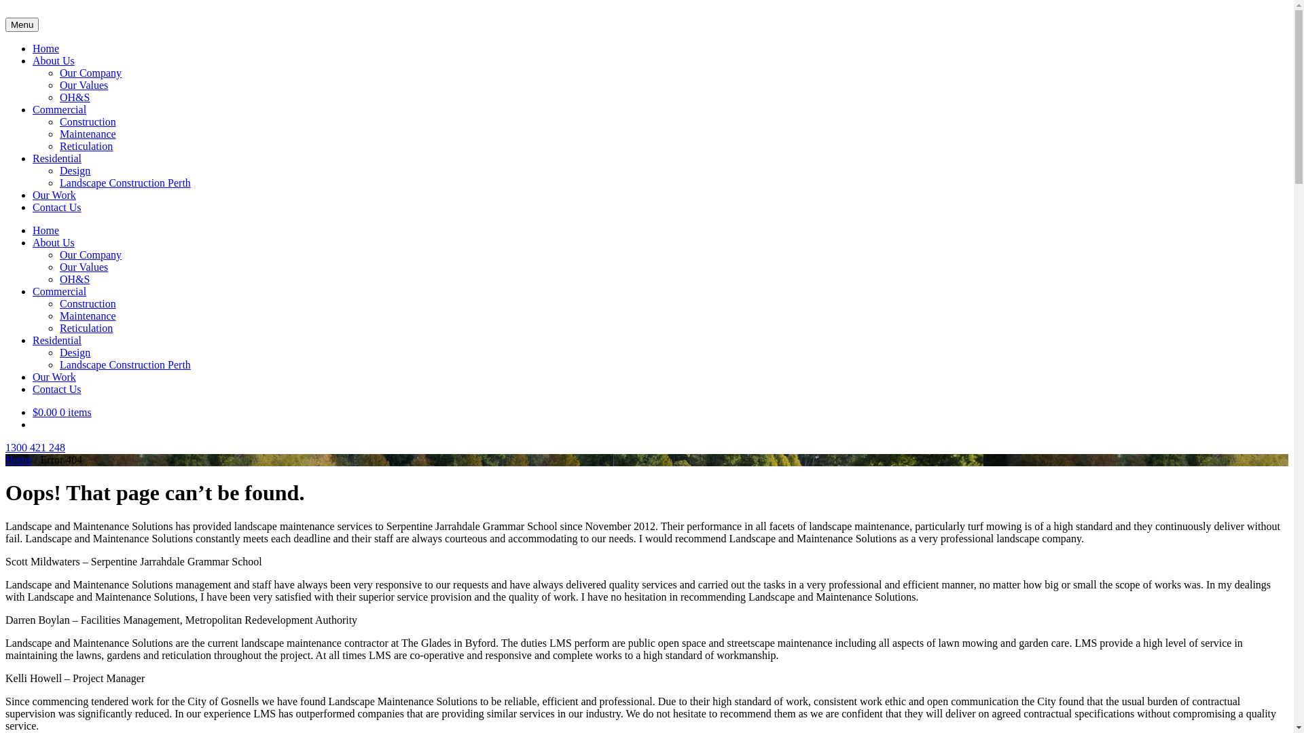 The image size is (1304, 733). Describe the element at coordinates (86, 147) in the screenshot. I see `Reticulation` at that location.